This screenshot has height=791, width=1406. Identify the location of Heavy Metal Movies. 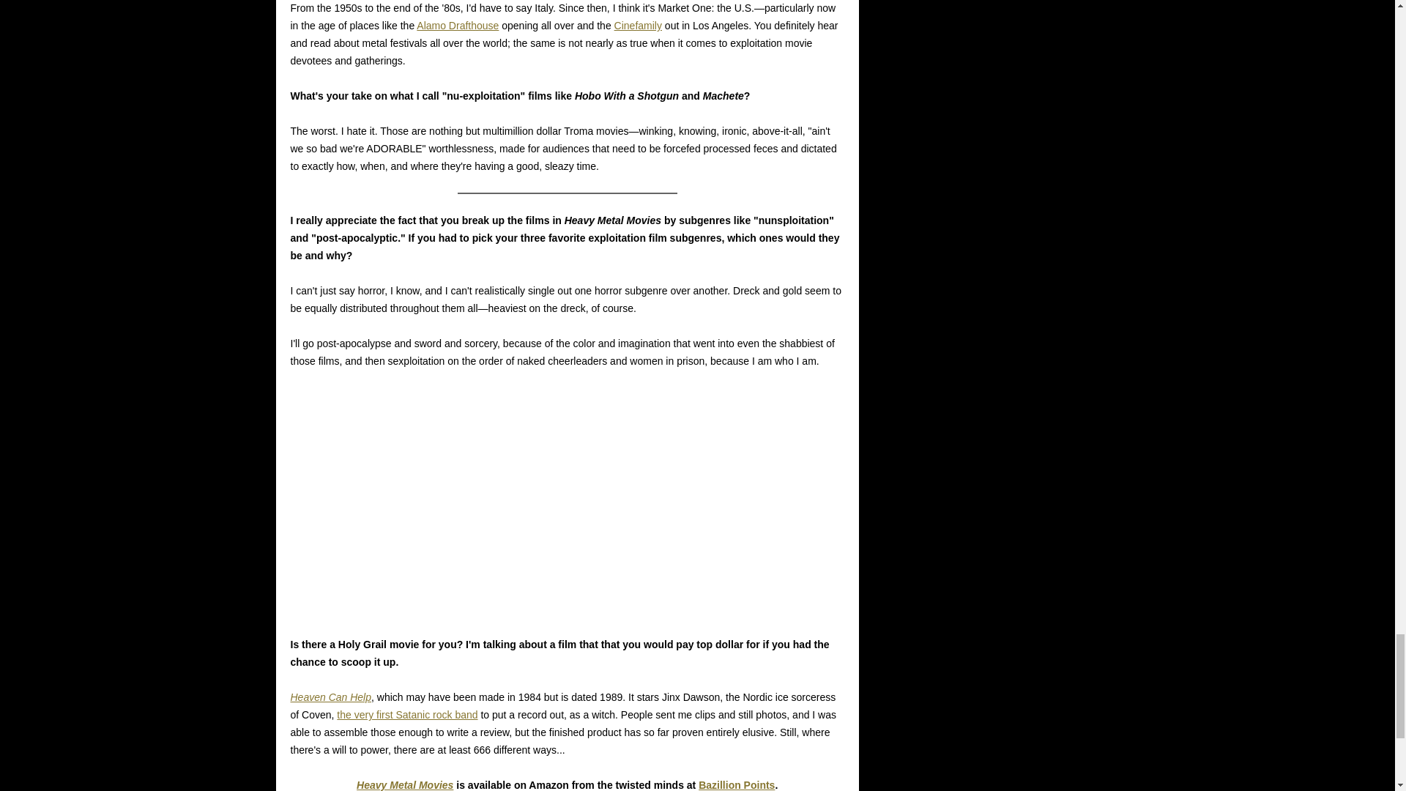
(404, 785).